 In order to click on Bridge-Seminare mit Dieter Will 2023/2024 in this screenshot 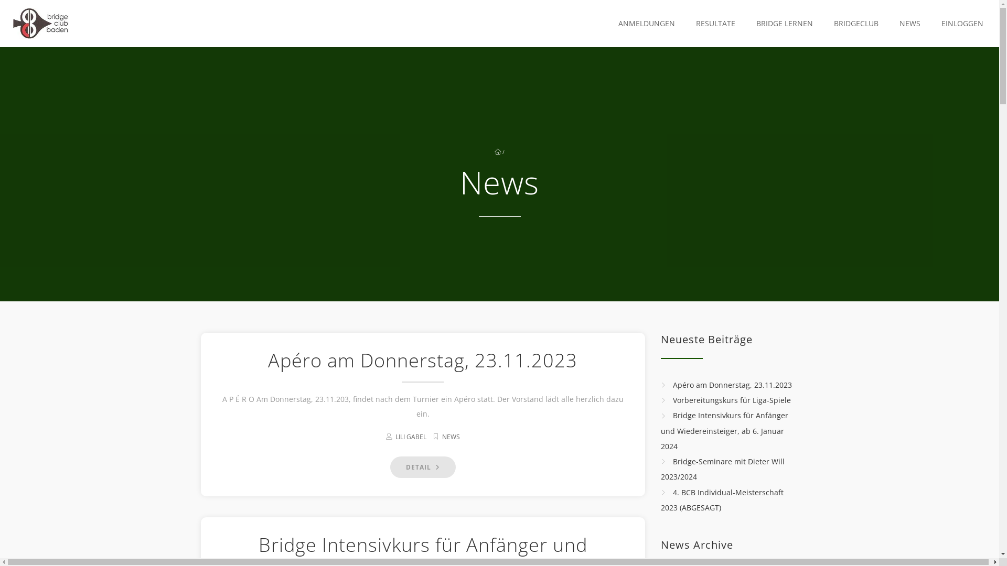, I will do `click(723, 469)`.